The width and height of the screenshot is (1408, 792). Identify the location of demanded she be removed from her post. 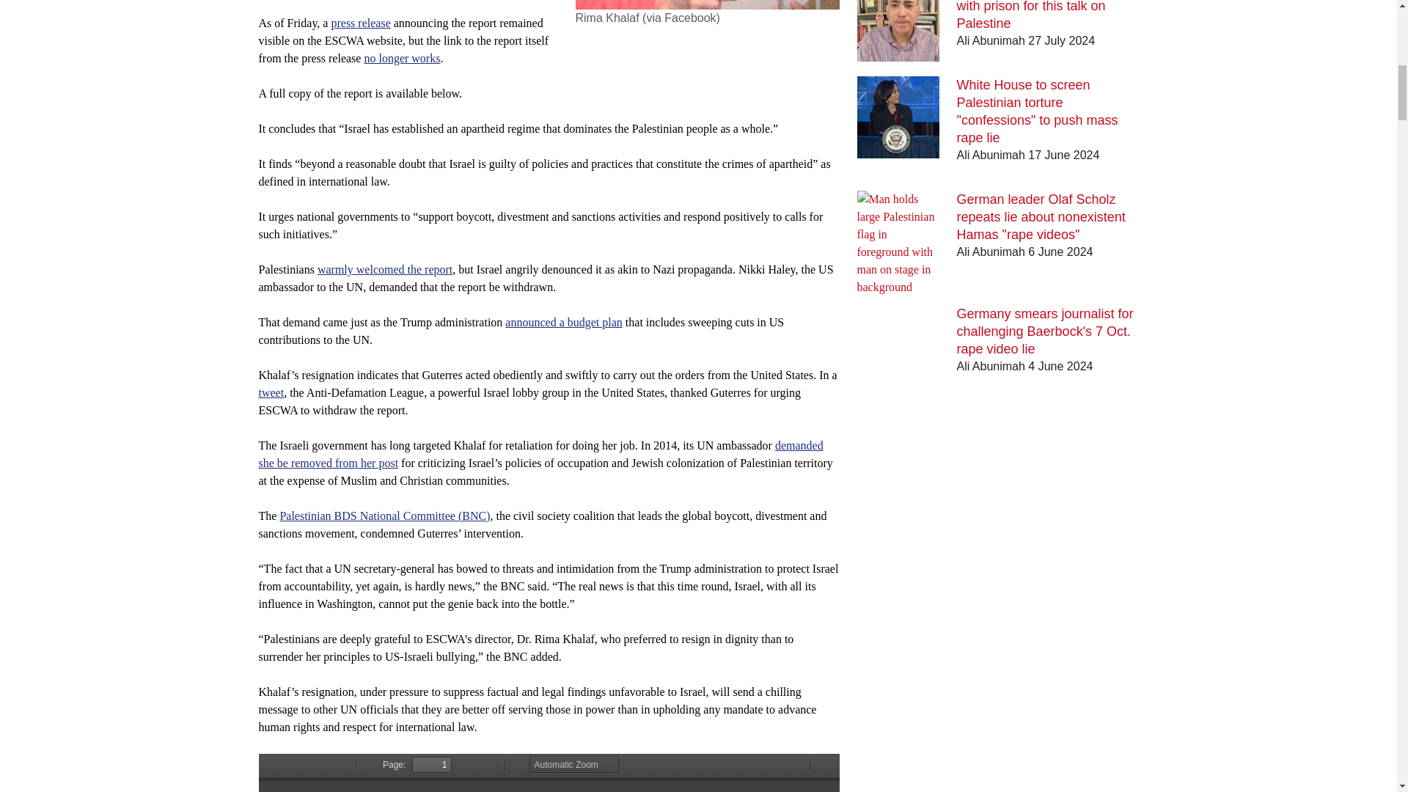
(540, 455).